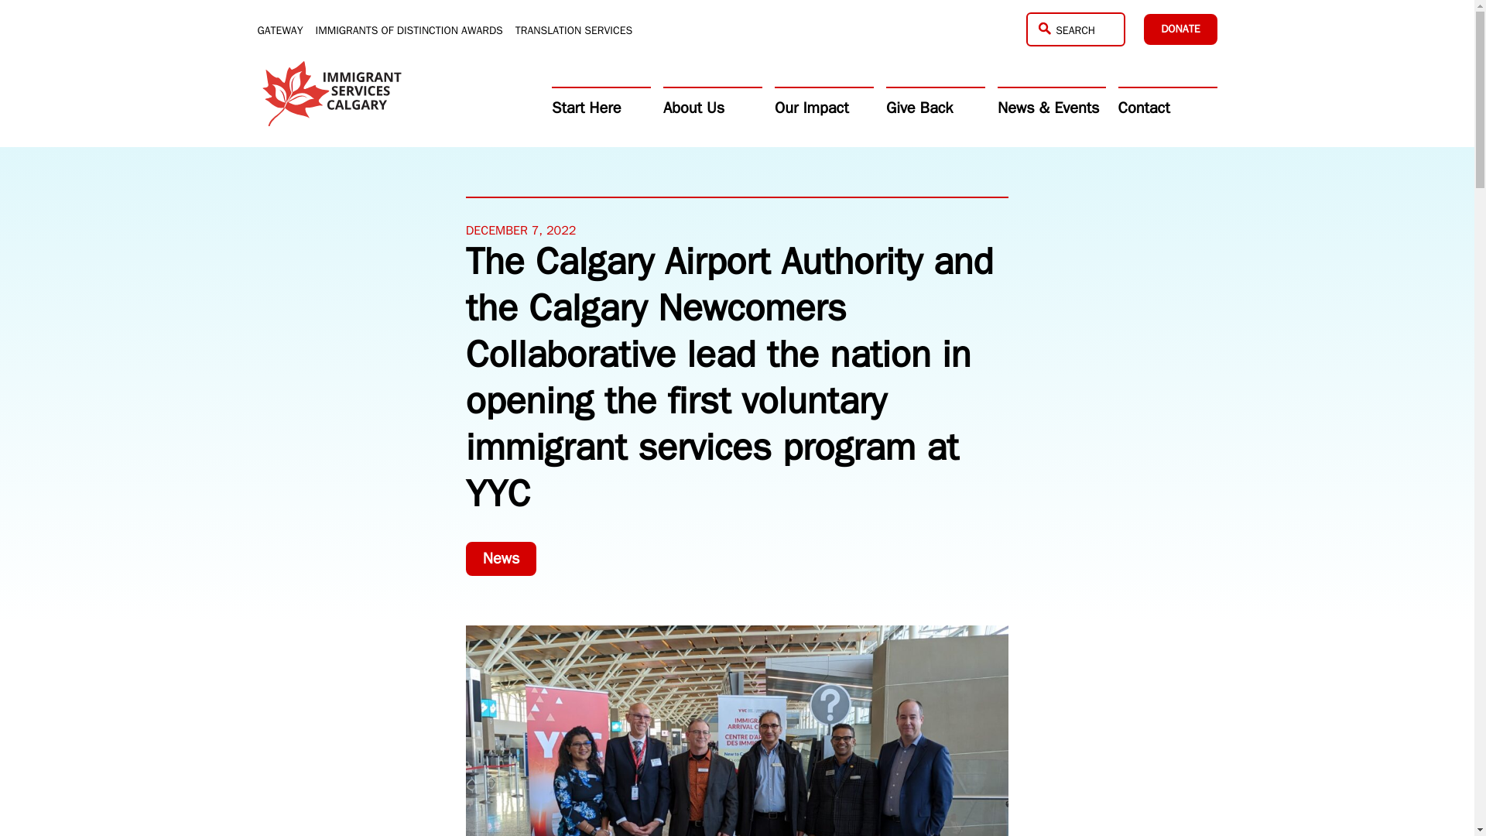  Describe the element at coordinates (935, 108) in the screenshot. I see `Give Back` at that location.